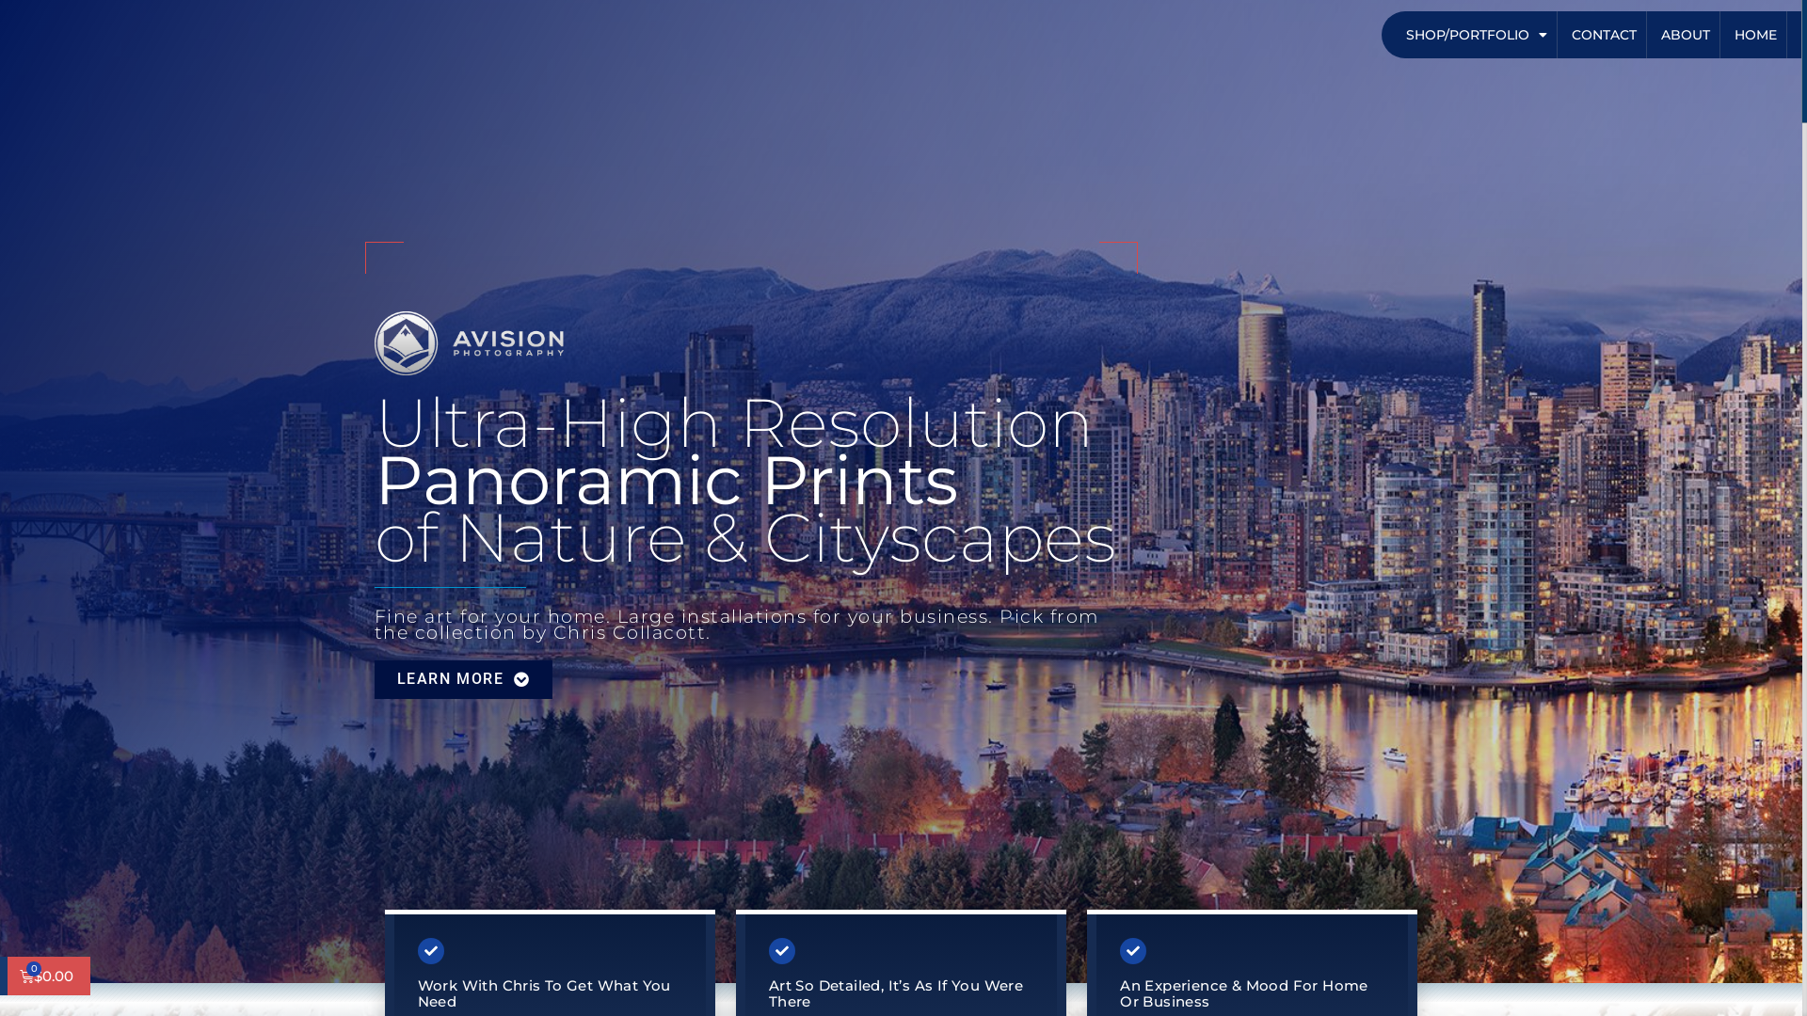 The width and height of the screenshot is (1807, 1016). What do you see at coordinates (1688, 35) in the screenshot?
I see `ABOUT` at bounding box center [1688, 35].